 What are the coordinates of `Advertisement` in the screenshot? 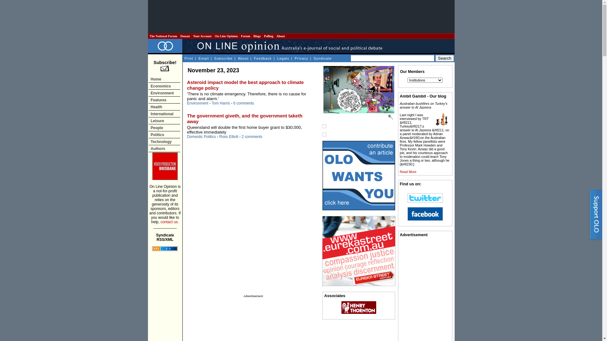 It's located at (301, 17).